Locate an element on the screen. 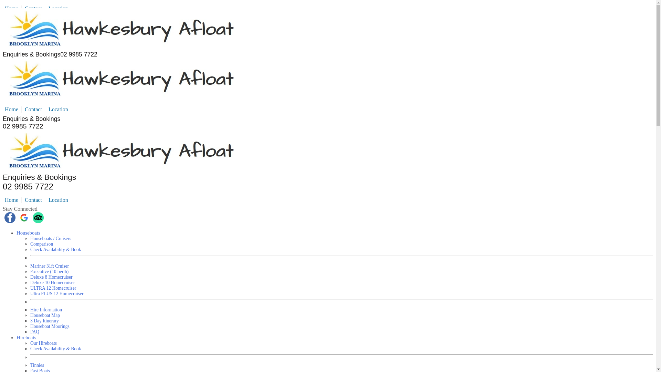 The image size is (661, 372). Deluxe 8 Homecruiser is located at coordinates (52, 277).